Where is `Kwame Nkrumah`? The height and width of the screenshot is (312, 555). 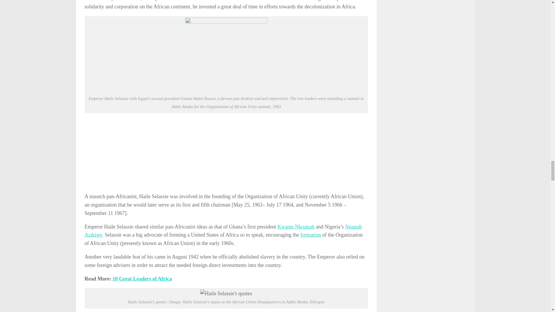 Kwame Nkrumah is located at coordinates (296, 226).